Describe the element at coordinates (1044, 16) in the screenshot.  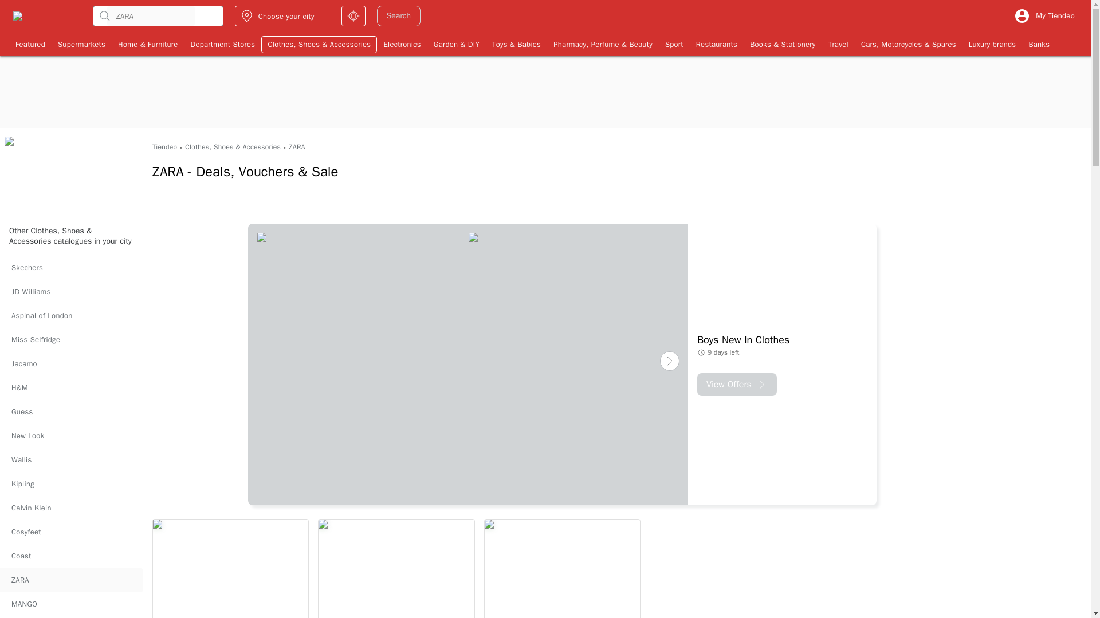
I see `My Tiendeo` at that location.